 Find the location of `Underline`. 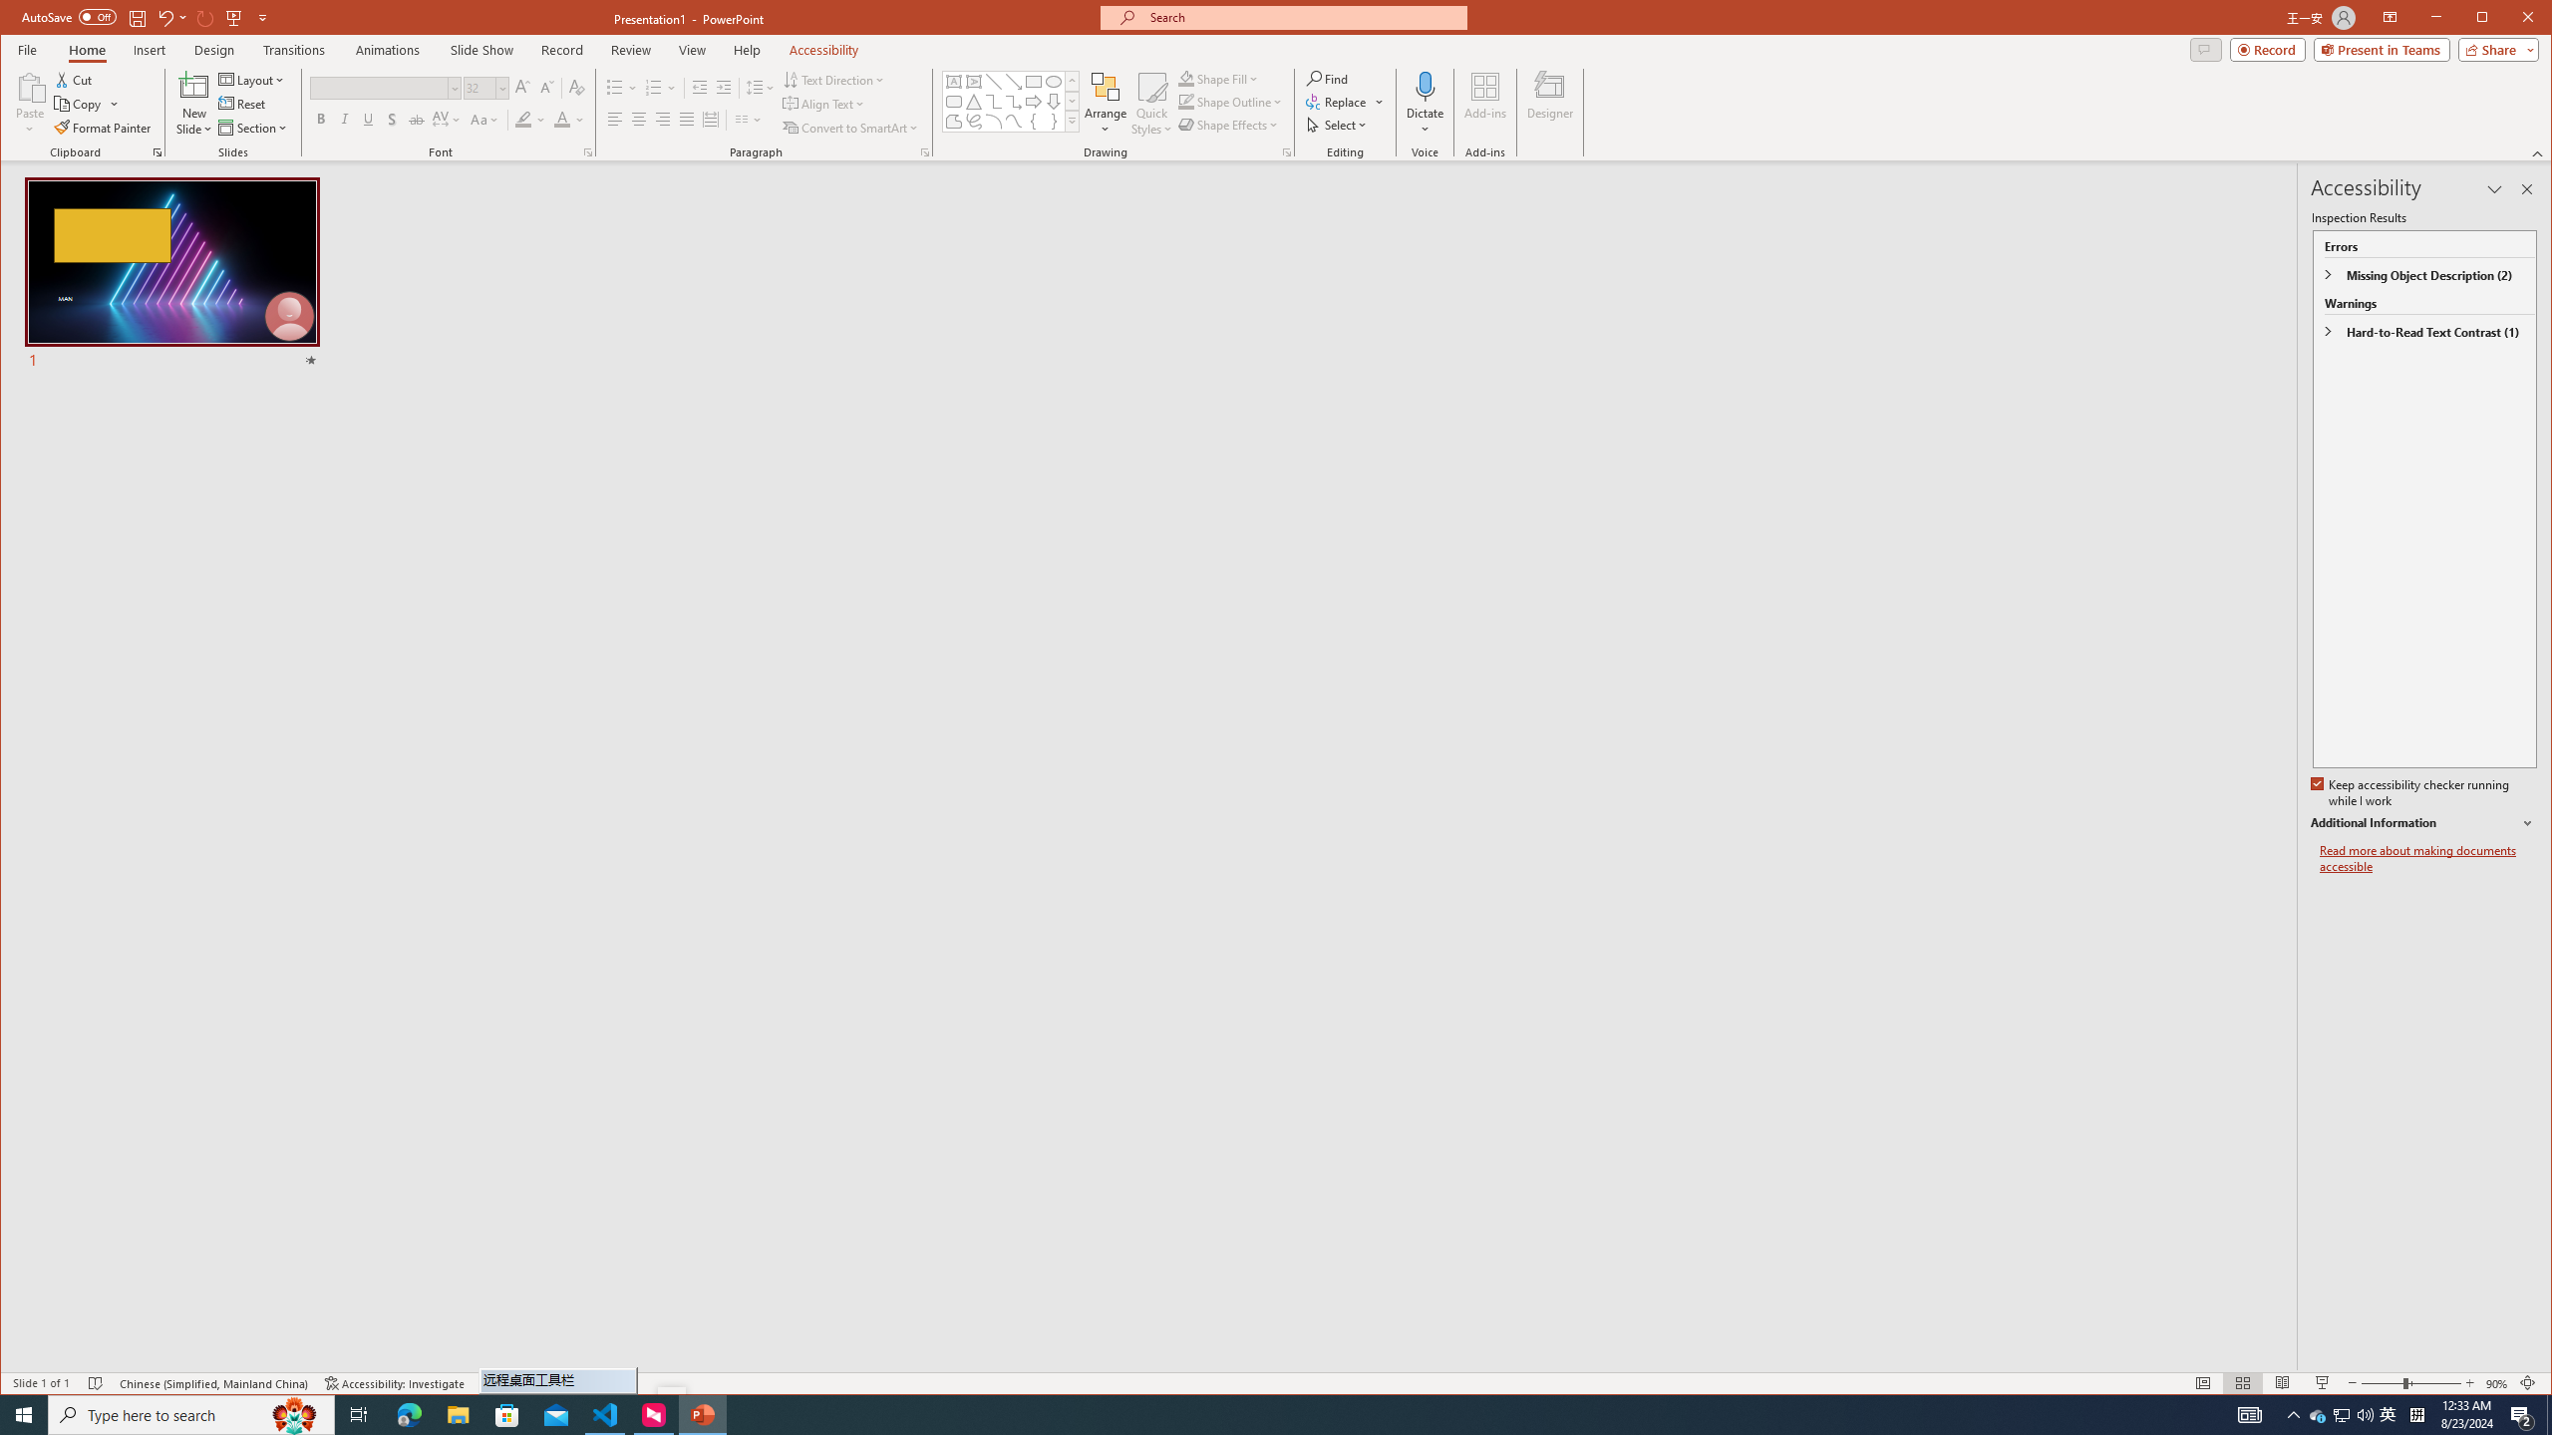

Underline is located at coordinates (369, 120).